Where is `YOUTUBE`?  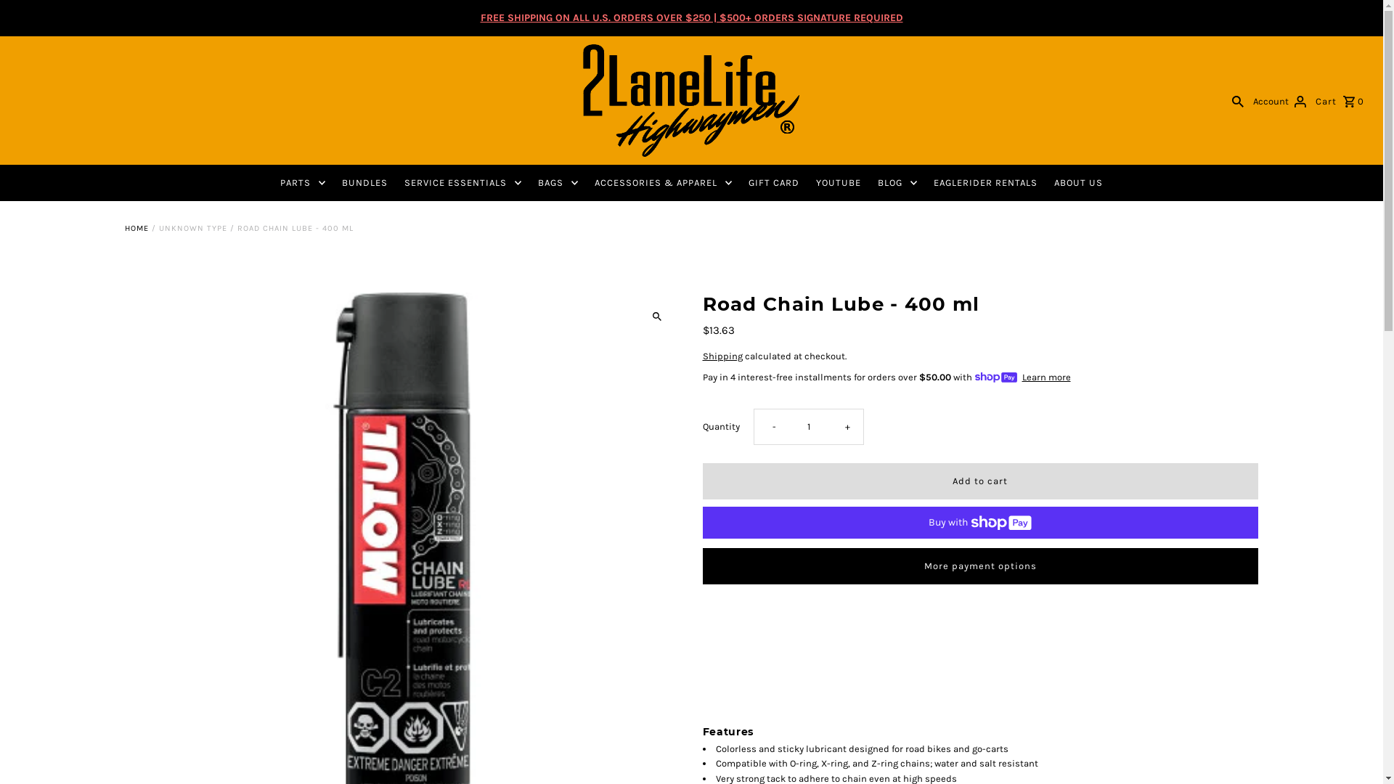
YOUTUBE is located at coordinates (839, 183).